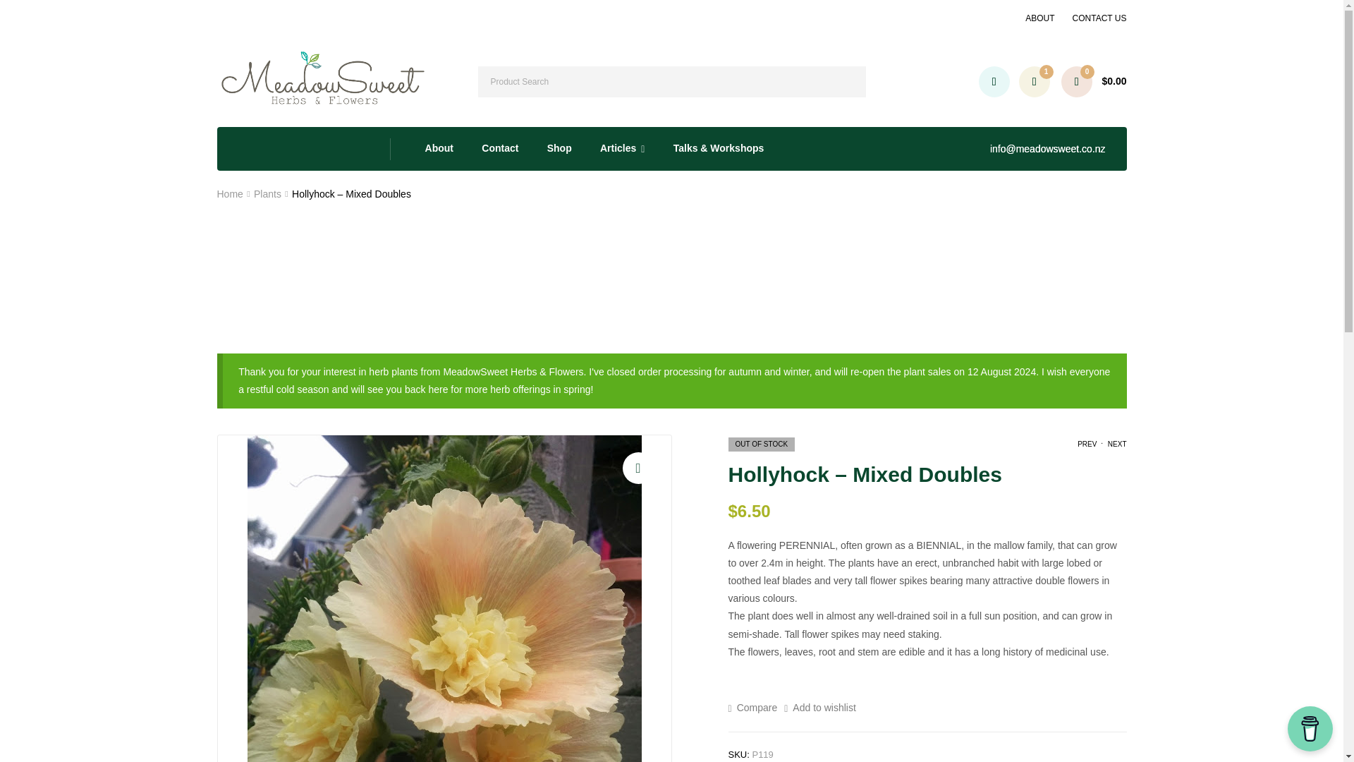 The width and height of the screenshot is (1354, 762). Describe the element at coordinates (623, 148) in the screenshot. I see `Articles` at that location.